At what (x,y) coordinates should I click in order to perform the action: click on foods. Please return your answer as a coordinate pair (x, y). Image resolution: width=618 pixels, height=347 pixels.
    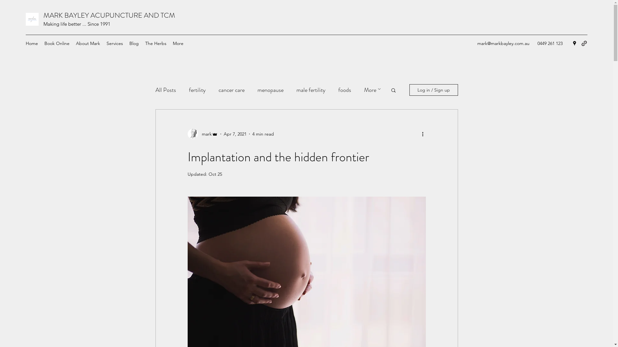
    Looking at the image, I should click on (344, 90).